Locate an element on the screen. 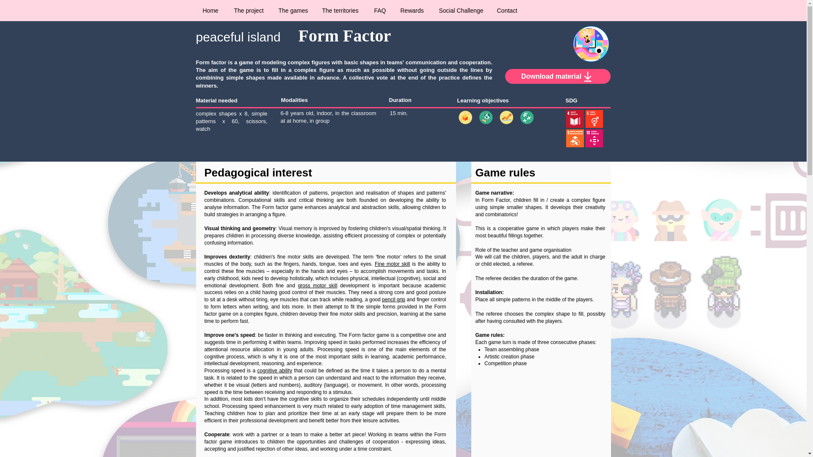 This screenshot has height=457, width=813. The territories is located at coordinates (342, 10).